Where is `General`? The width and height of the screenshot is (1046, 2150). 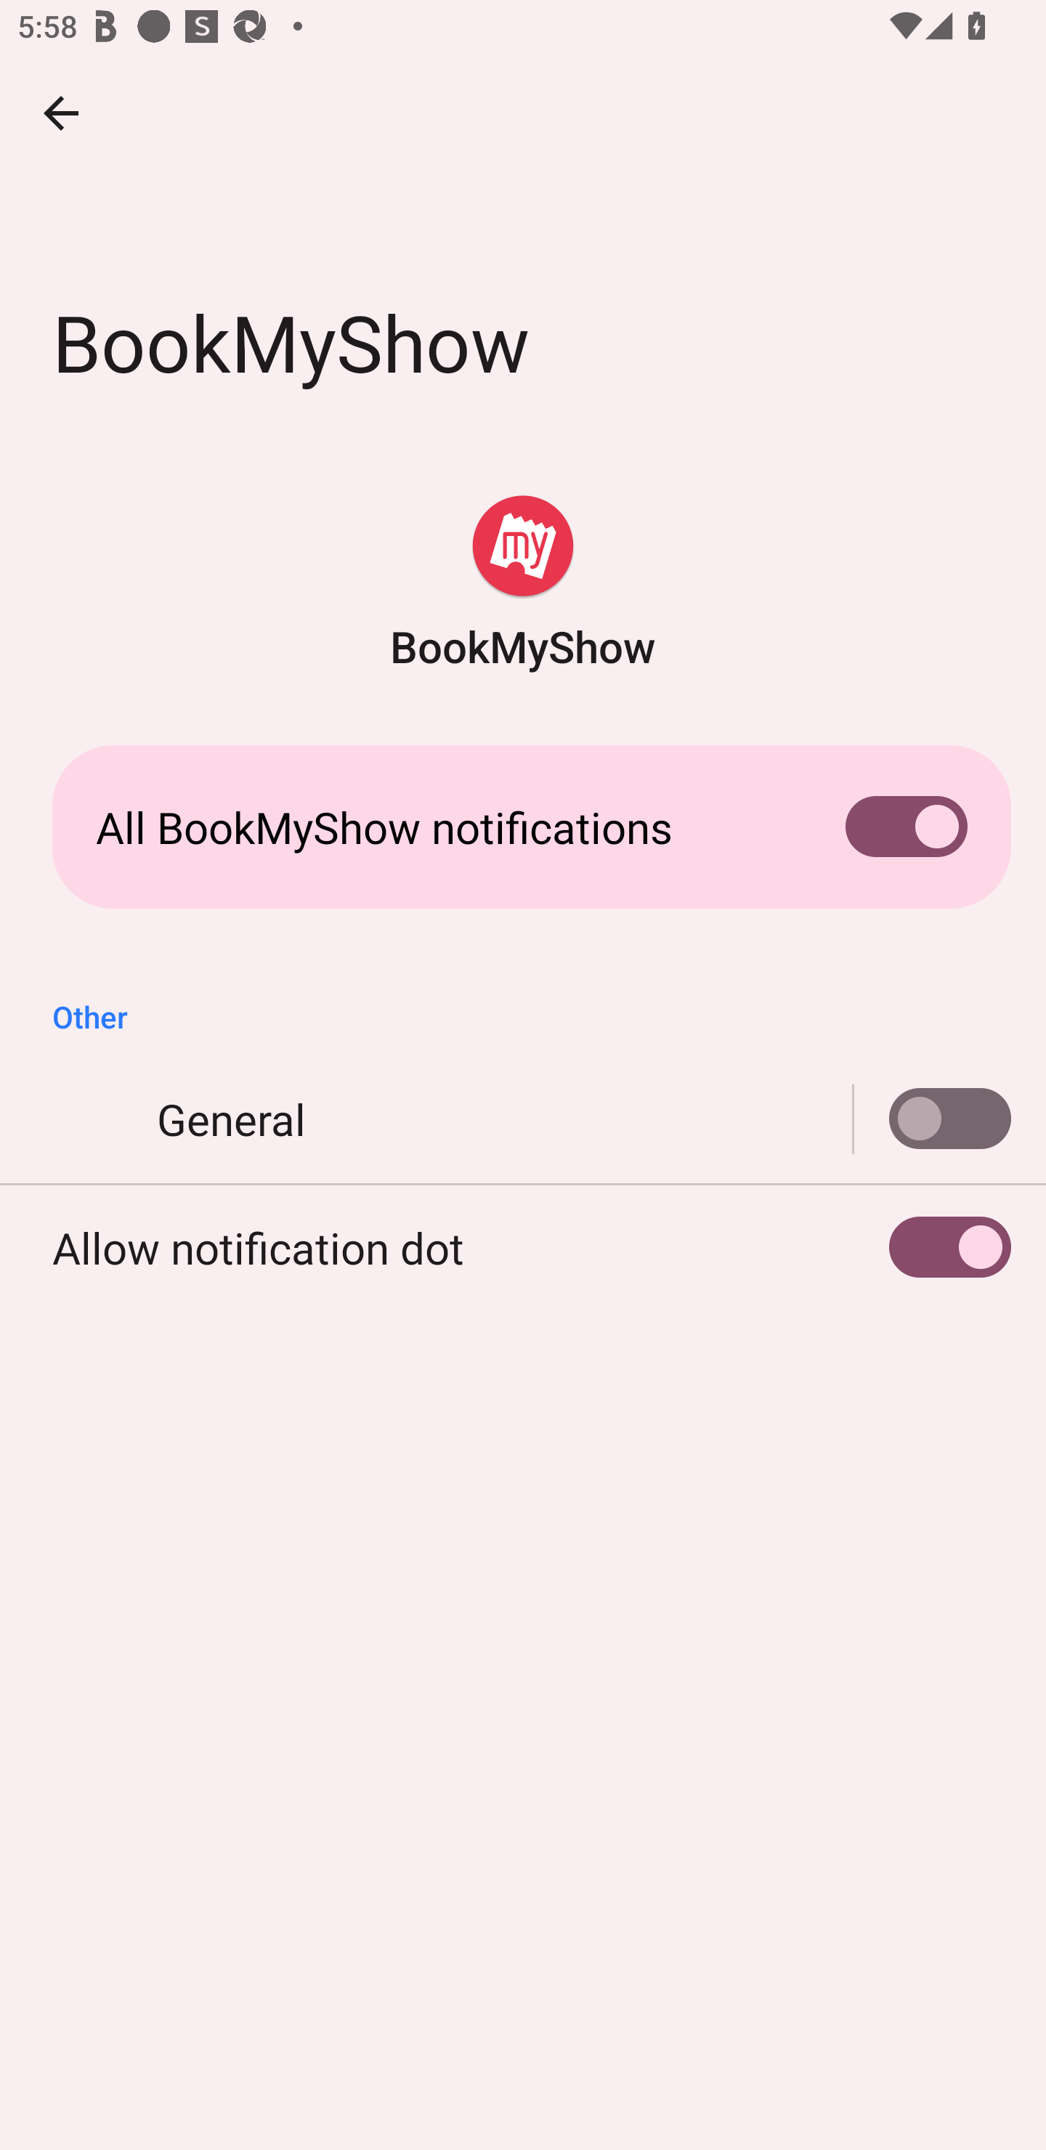 General is located at coordinates (523, 1119).